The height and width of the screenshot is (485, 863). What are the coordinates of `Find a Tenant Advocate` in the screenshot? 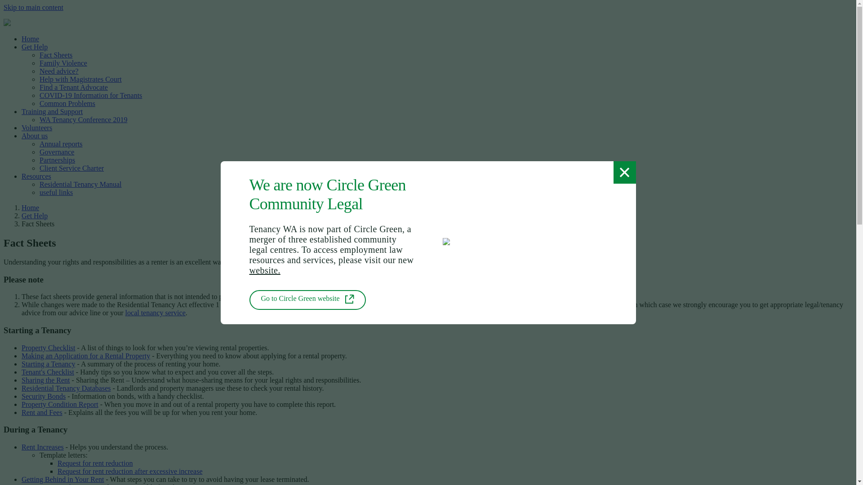 It's located at (74, 87).